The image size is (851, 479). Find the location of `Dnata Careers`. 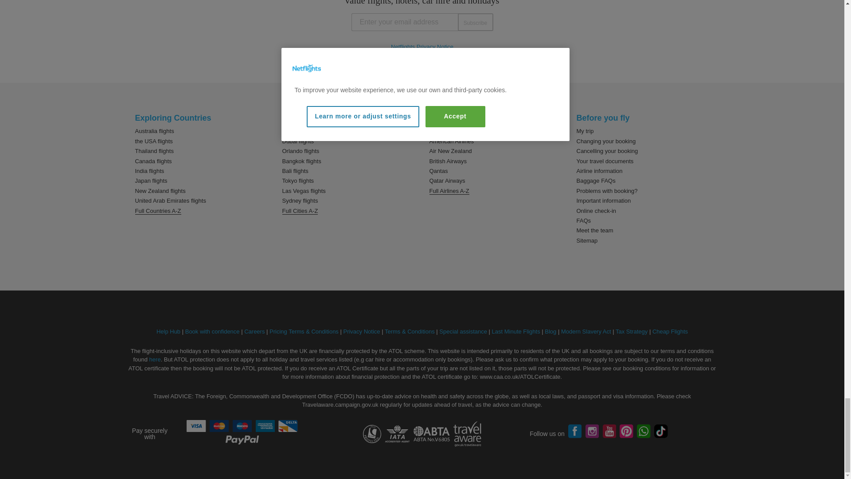

Dnata Careers is located at coordinates (254, 331).